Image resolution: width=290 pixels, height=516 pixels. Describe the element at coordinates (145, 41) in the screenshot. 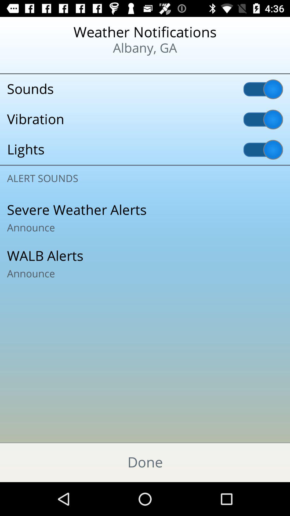

I see `select the two lines text which is on the top of the page` at that location.